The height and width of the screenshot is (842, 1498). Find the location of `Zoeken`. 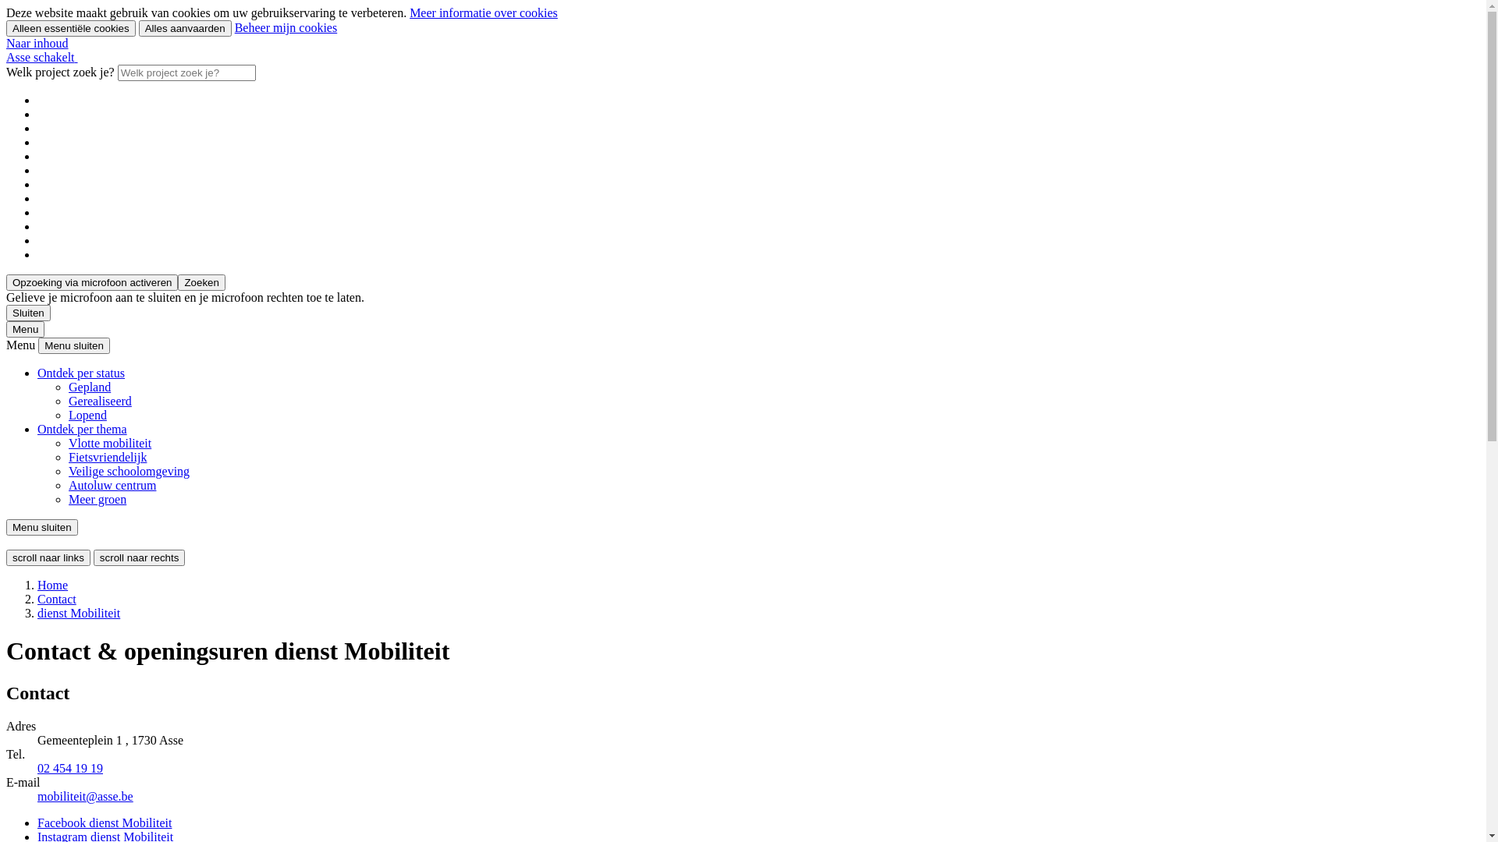

Zoeken is located at coordinates (201, 282).